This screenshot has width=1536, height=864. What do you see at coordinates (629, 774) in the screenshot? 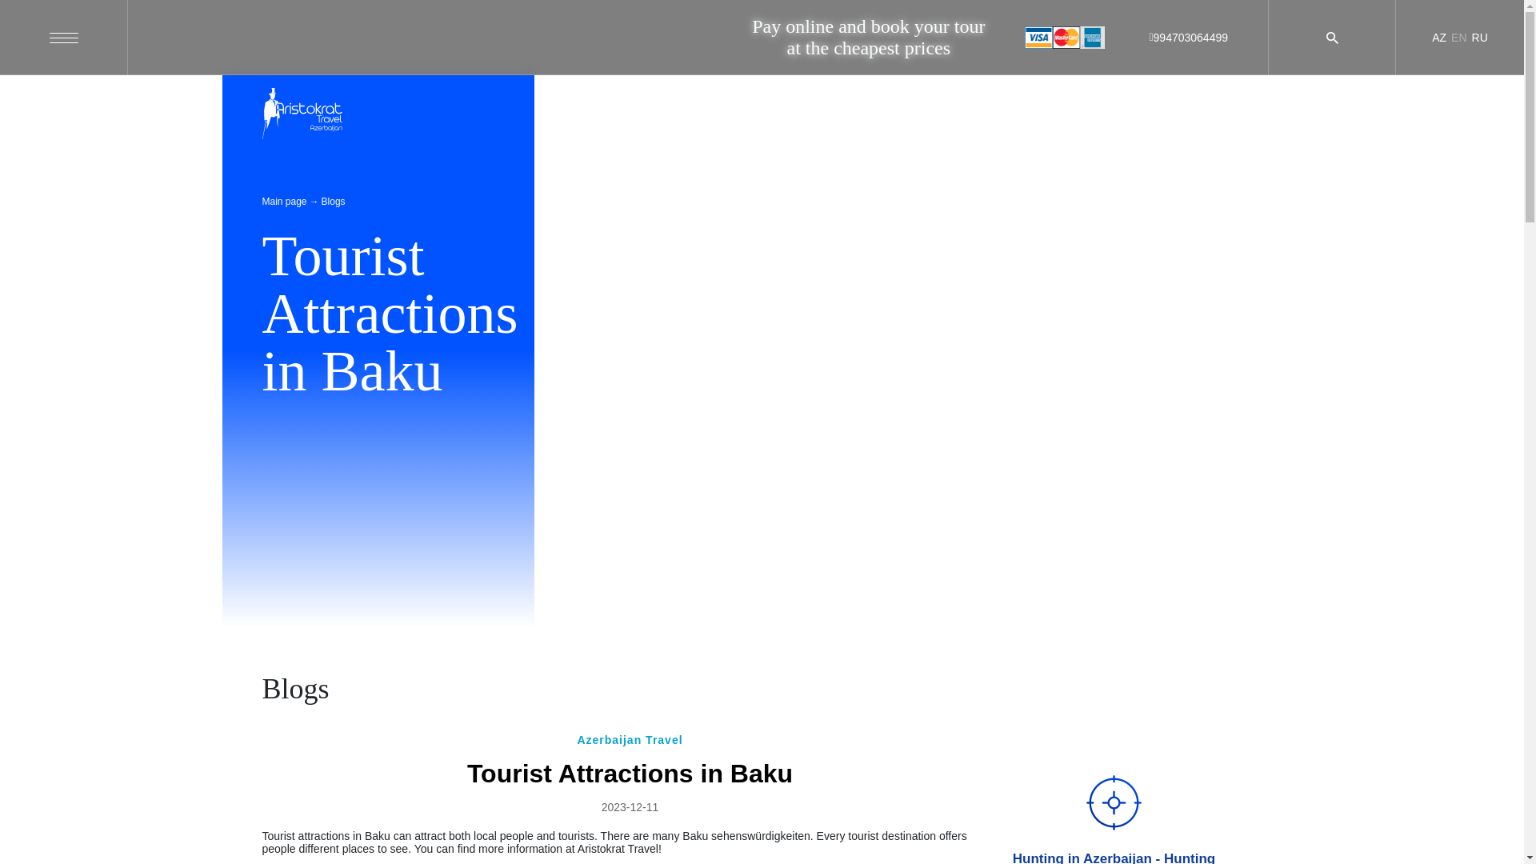
I see `Tourist Attractions in Baku` at bounding box center [629, 774].